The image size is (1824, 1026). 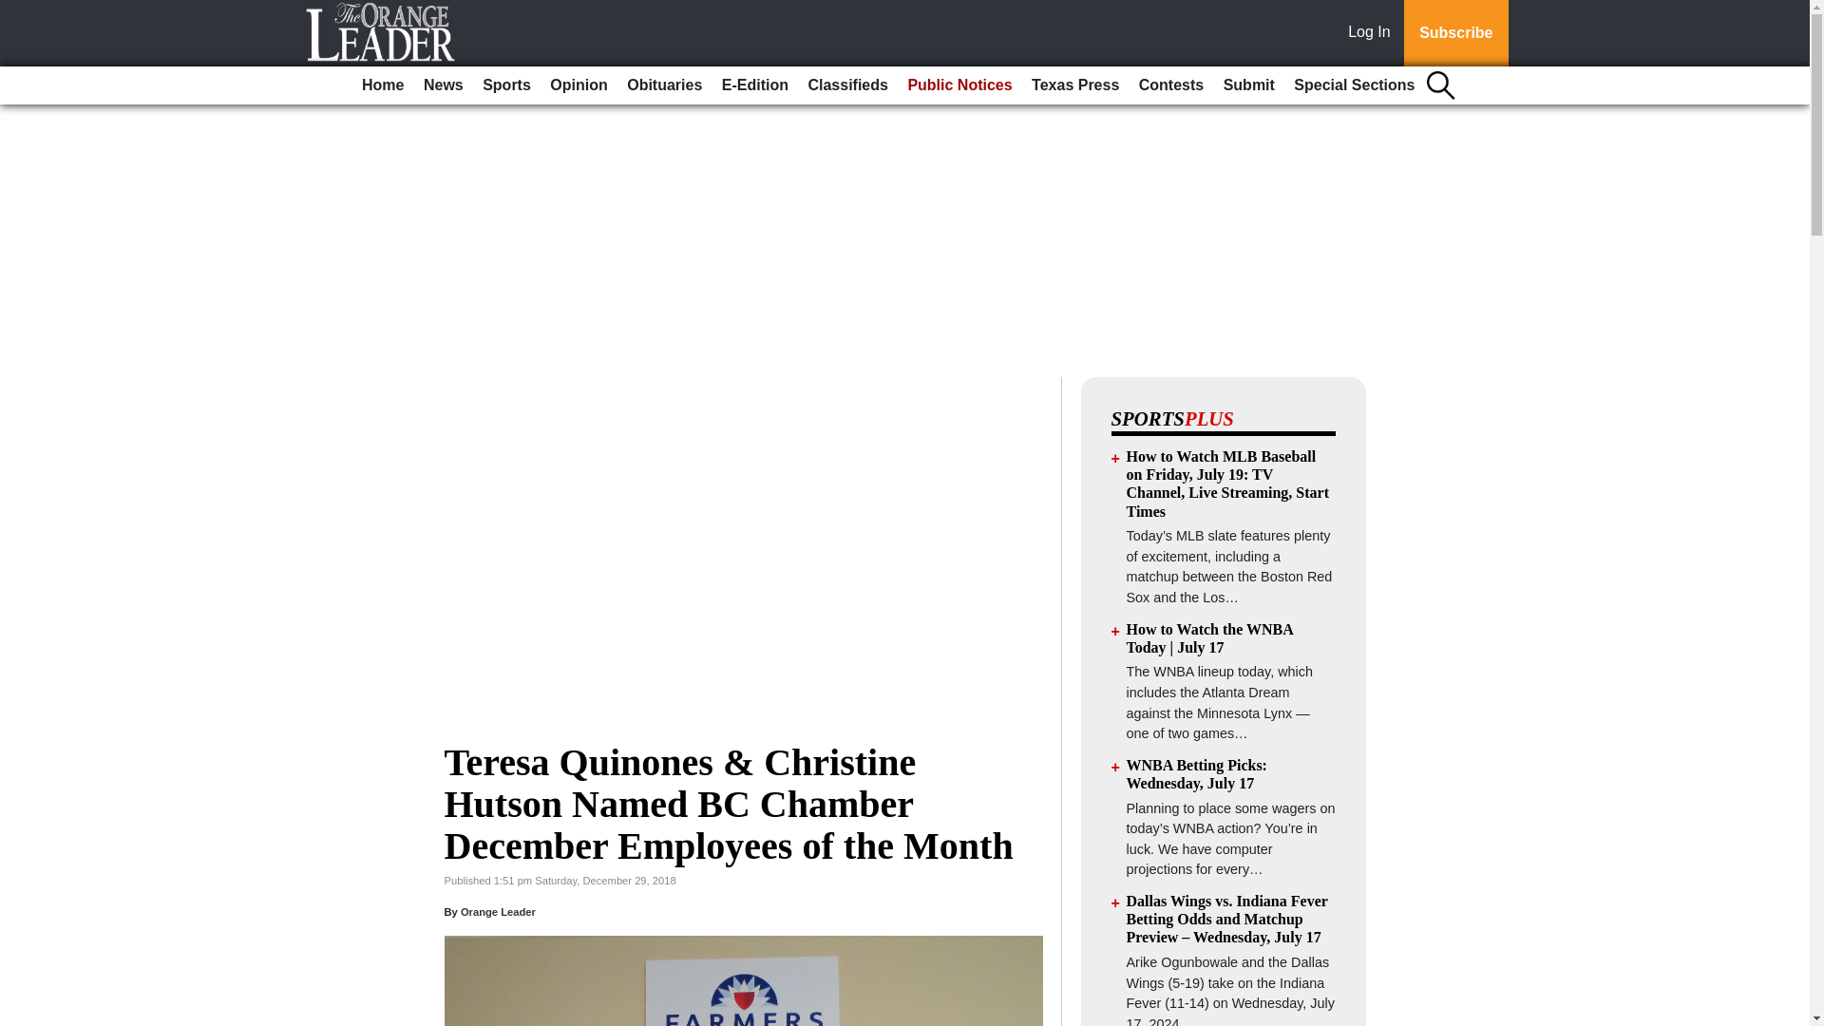 I want to click on Home, so click(x=382, y=85).